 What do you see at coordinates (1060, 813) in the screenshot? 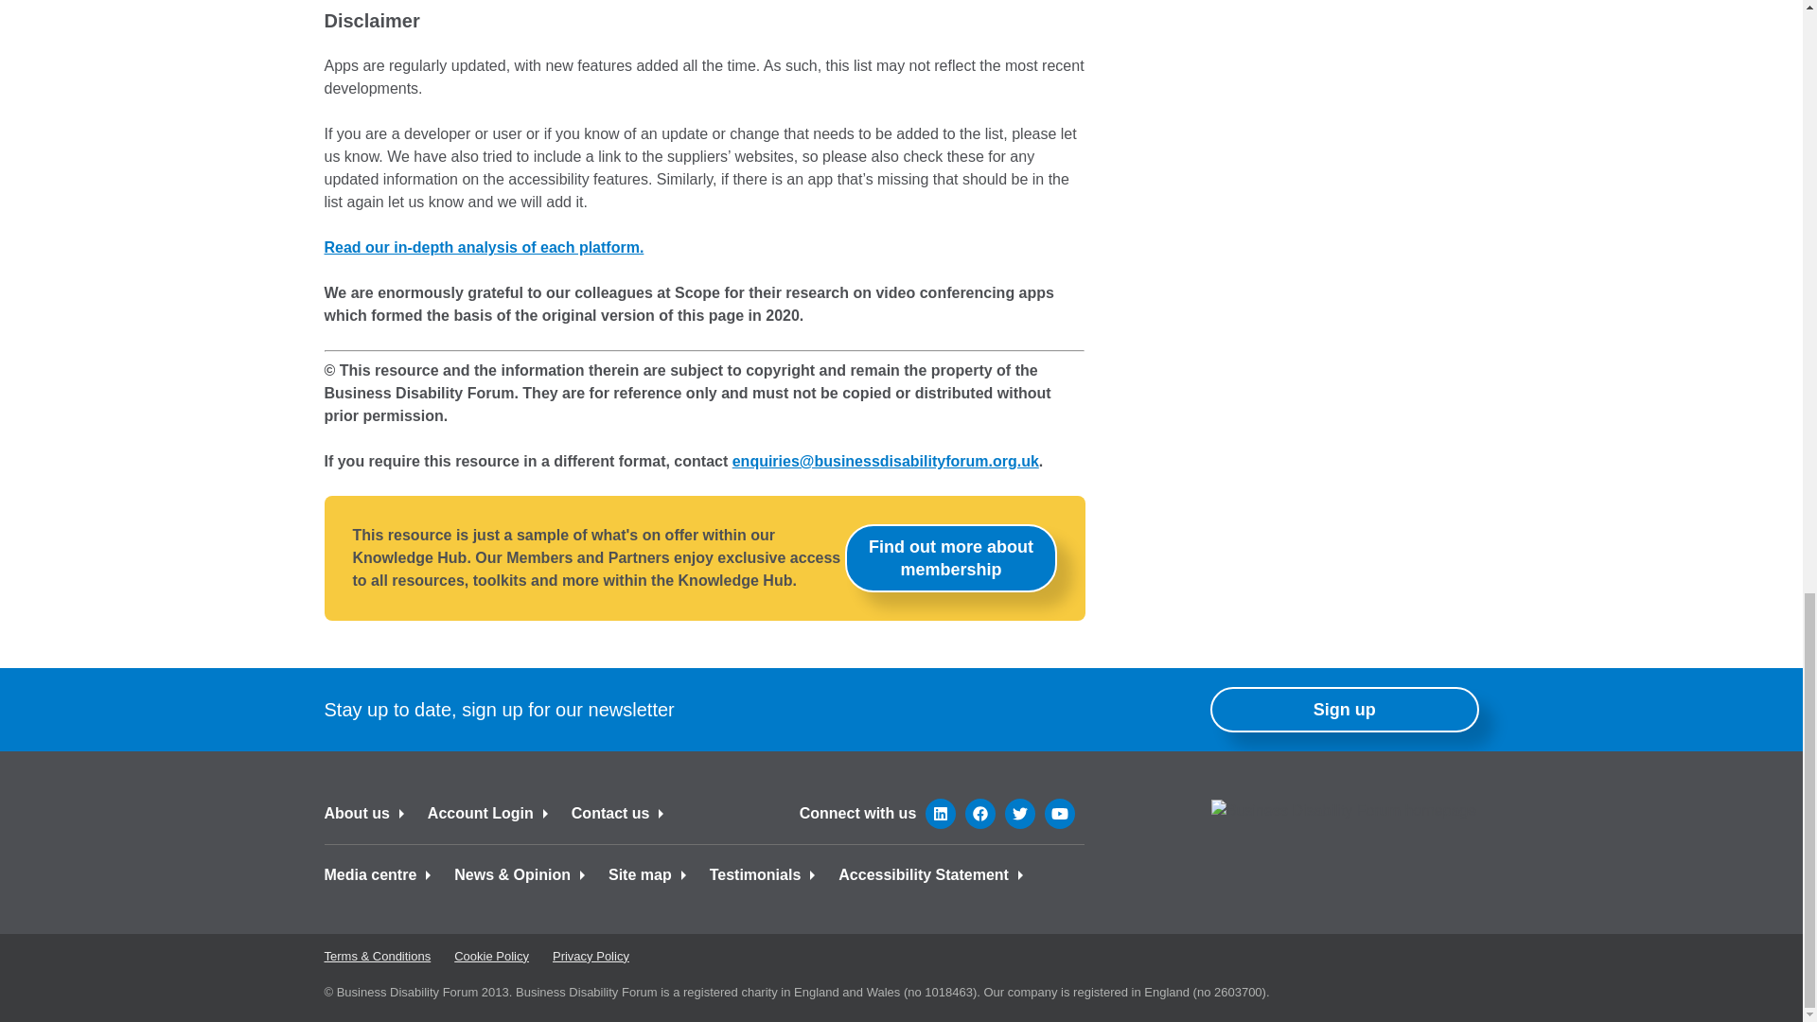
I see `Youtube` at bounding box center [1060, 813].